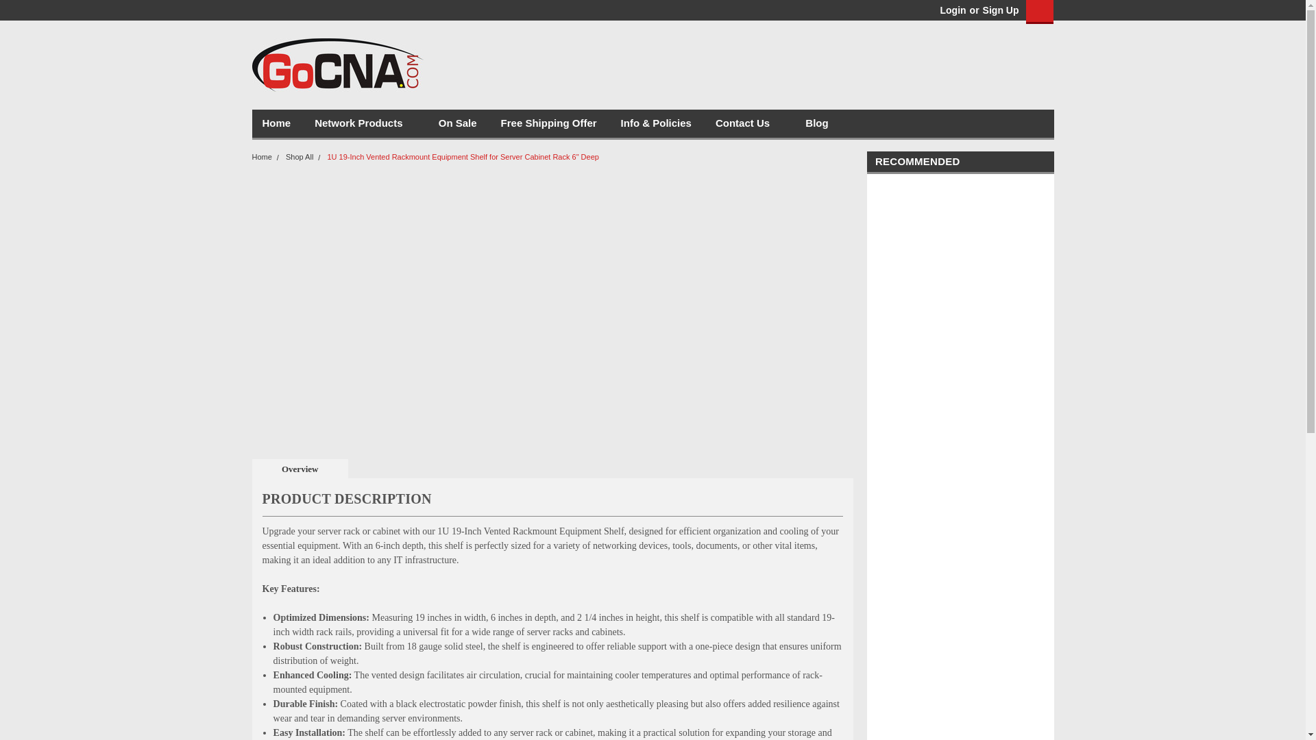  Describe the element at coordinates (338, 64) in the screenshot. I see `Computer Network Accessories, Inc` at that location.